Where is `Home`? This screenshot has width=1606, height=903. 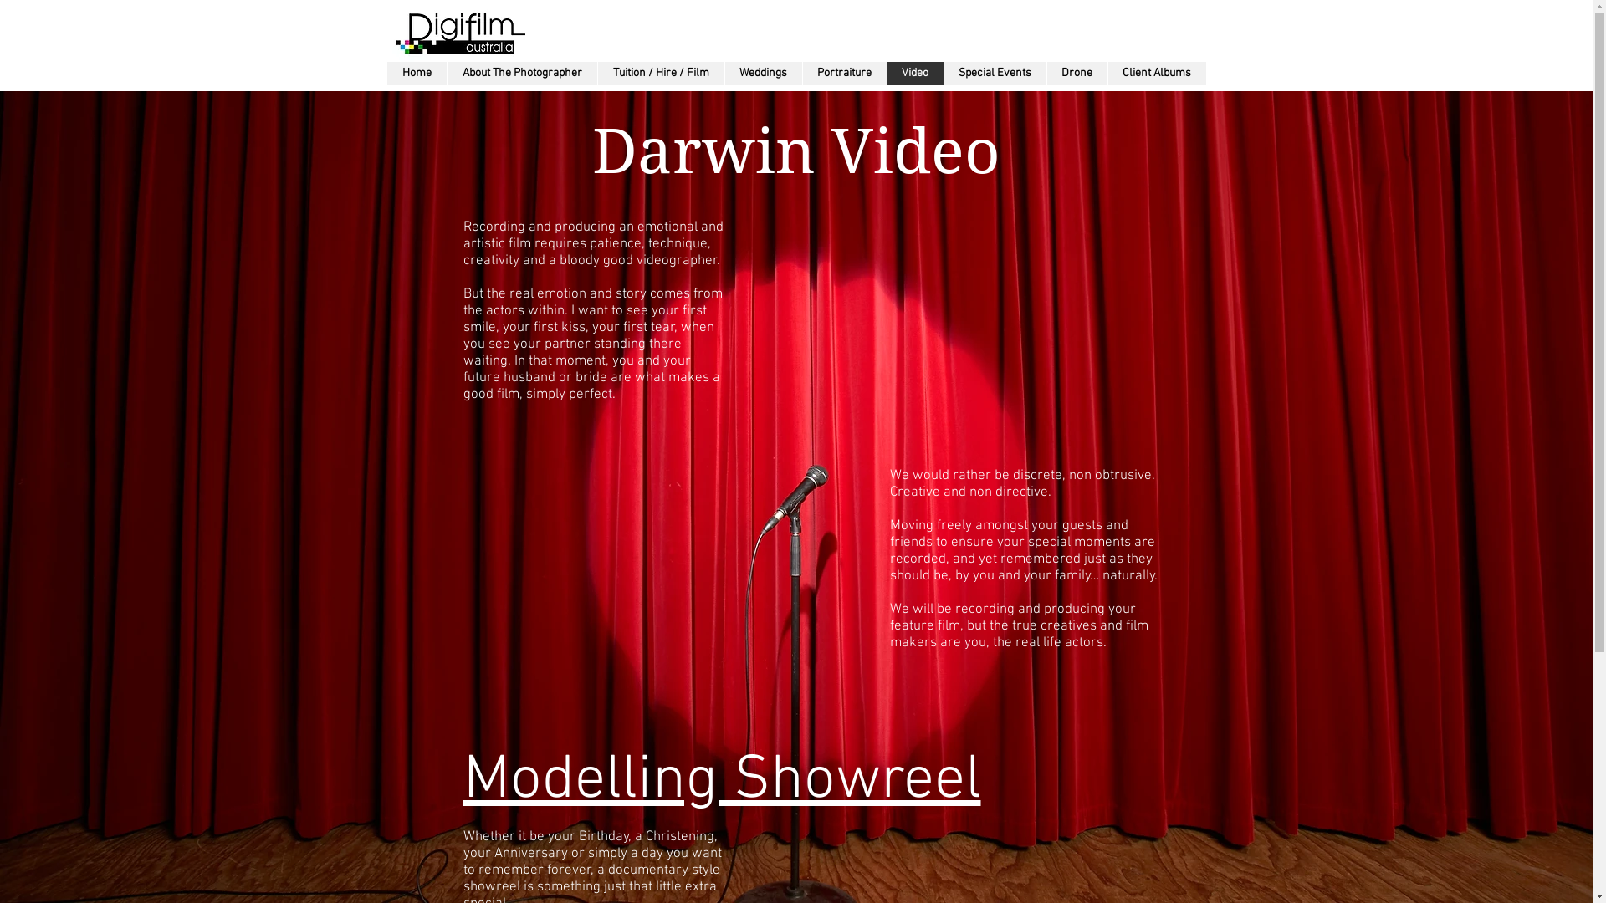 Home is located at coordinates (417, 74).